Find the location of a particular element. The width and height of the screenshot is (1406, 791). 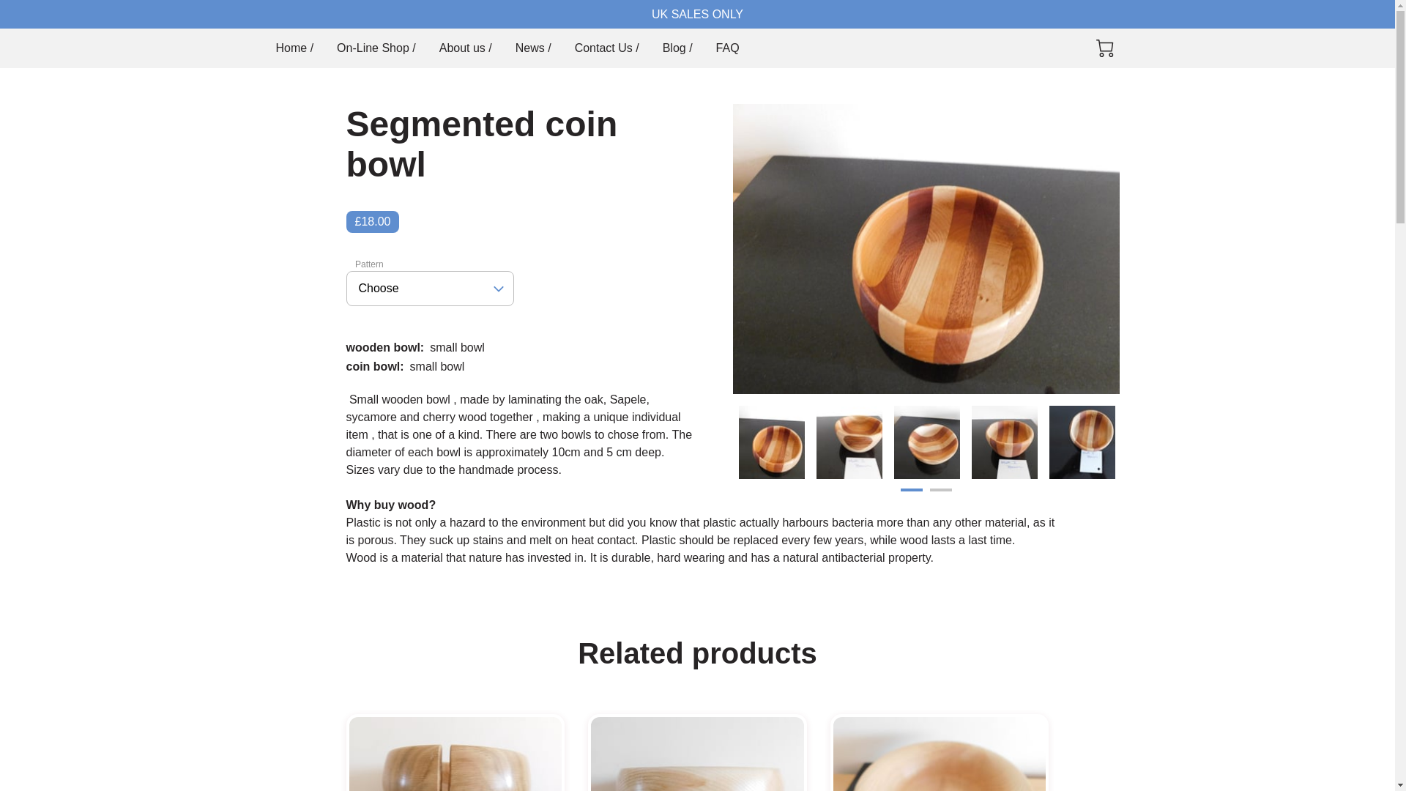

0 is located at coordinates (1104, 48).